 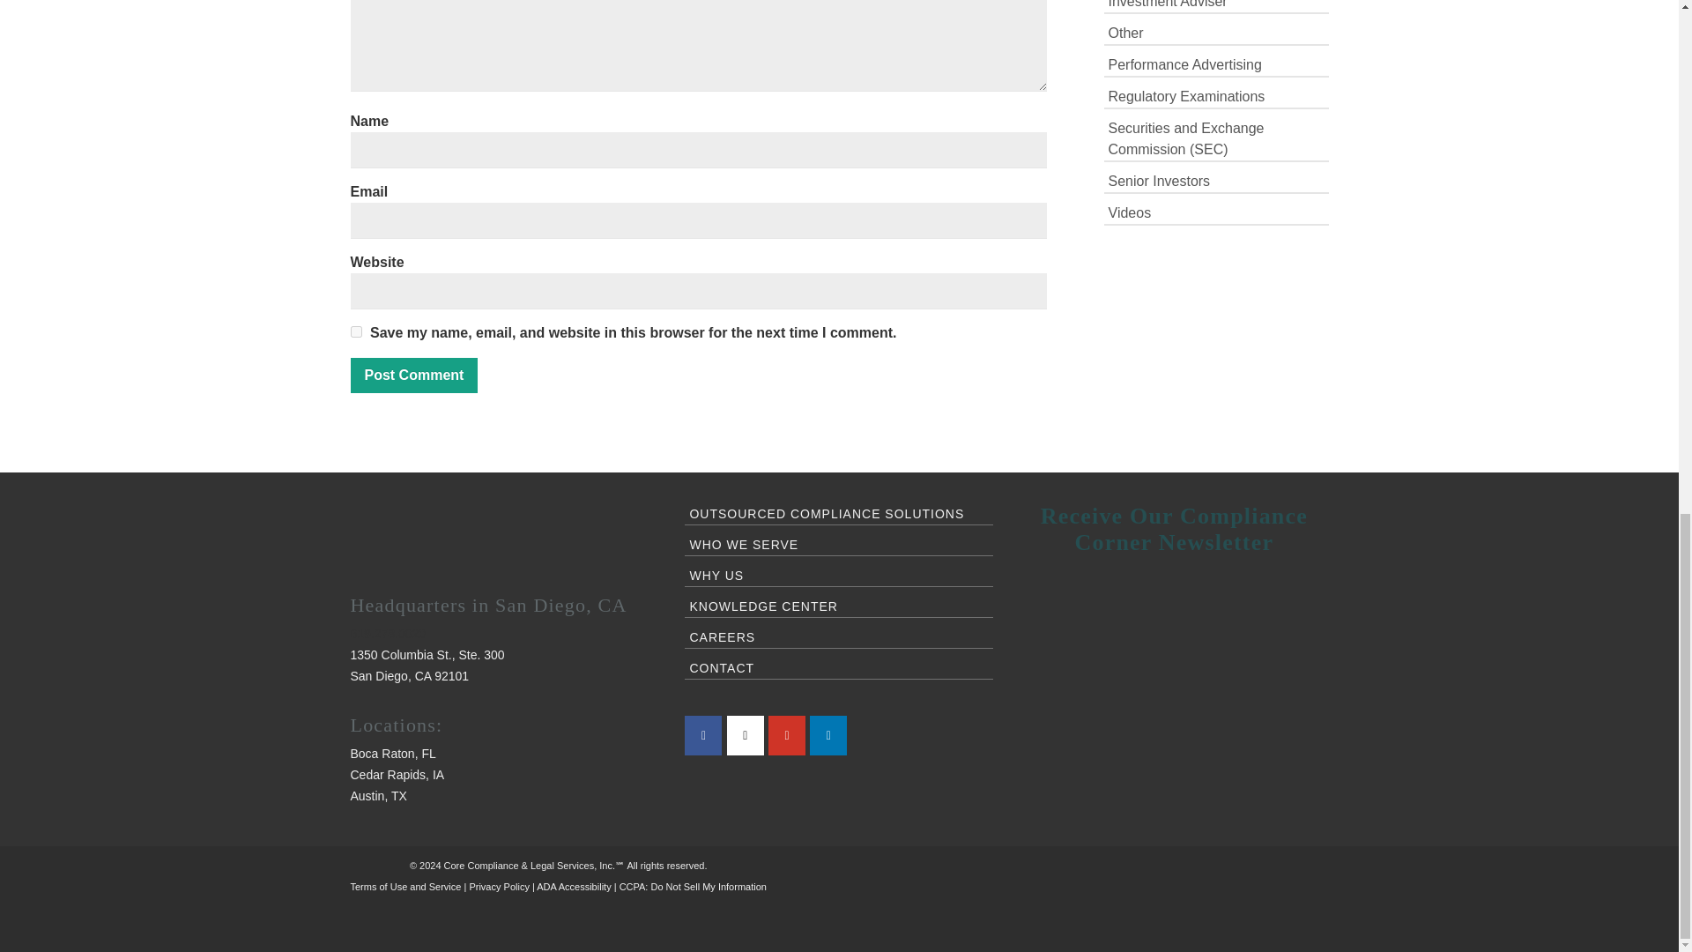 What do you see at coordinates (828, 735) in the screenshot?
I see `Core Compliance on Linkedin` at bounding box center [828, 735].